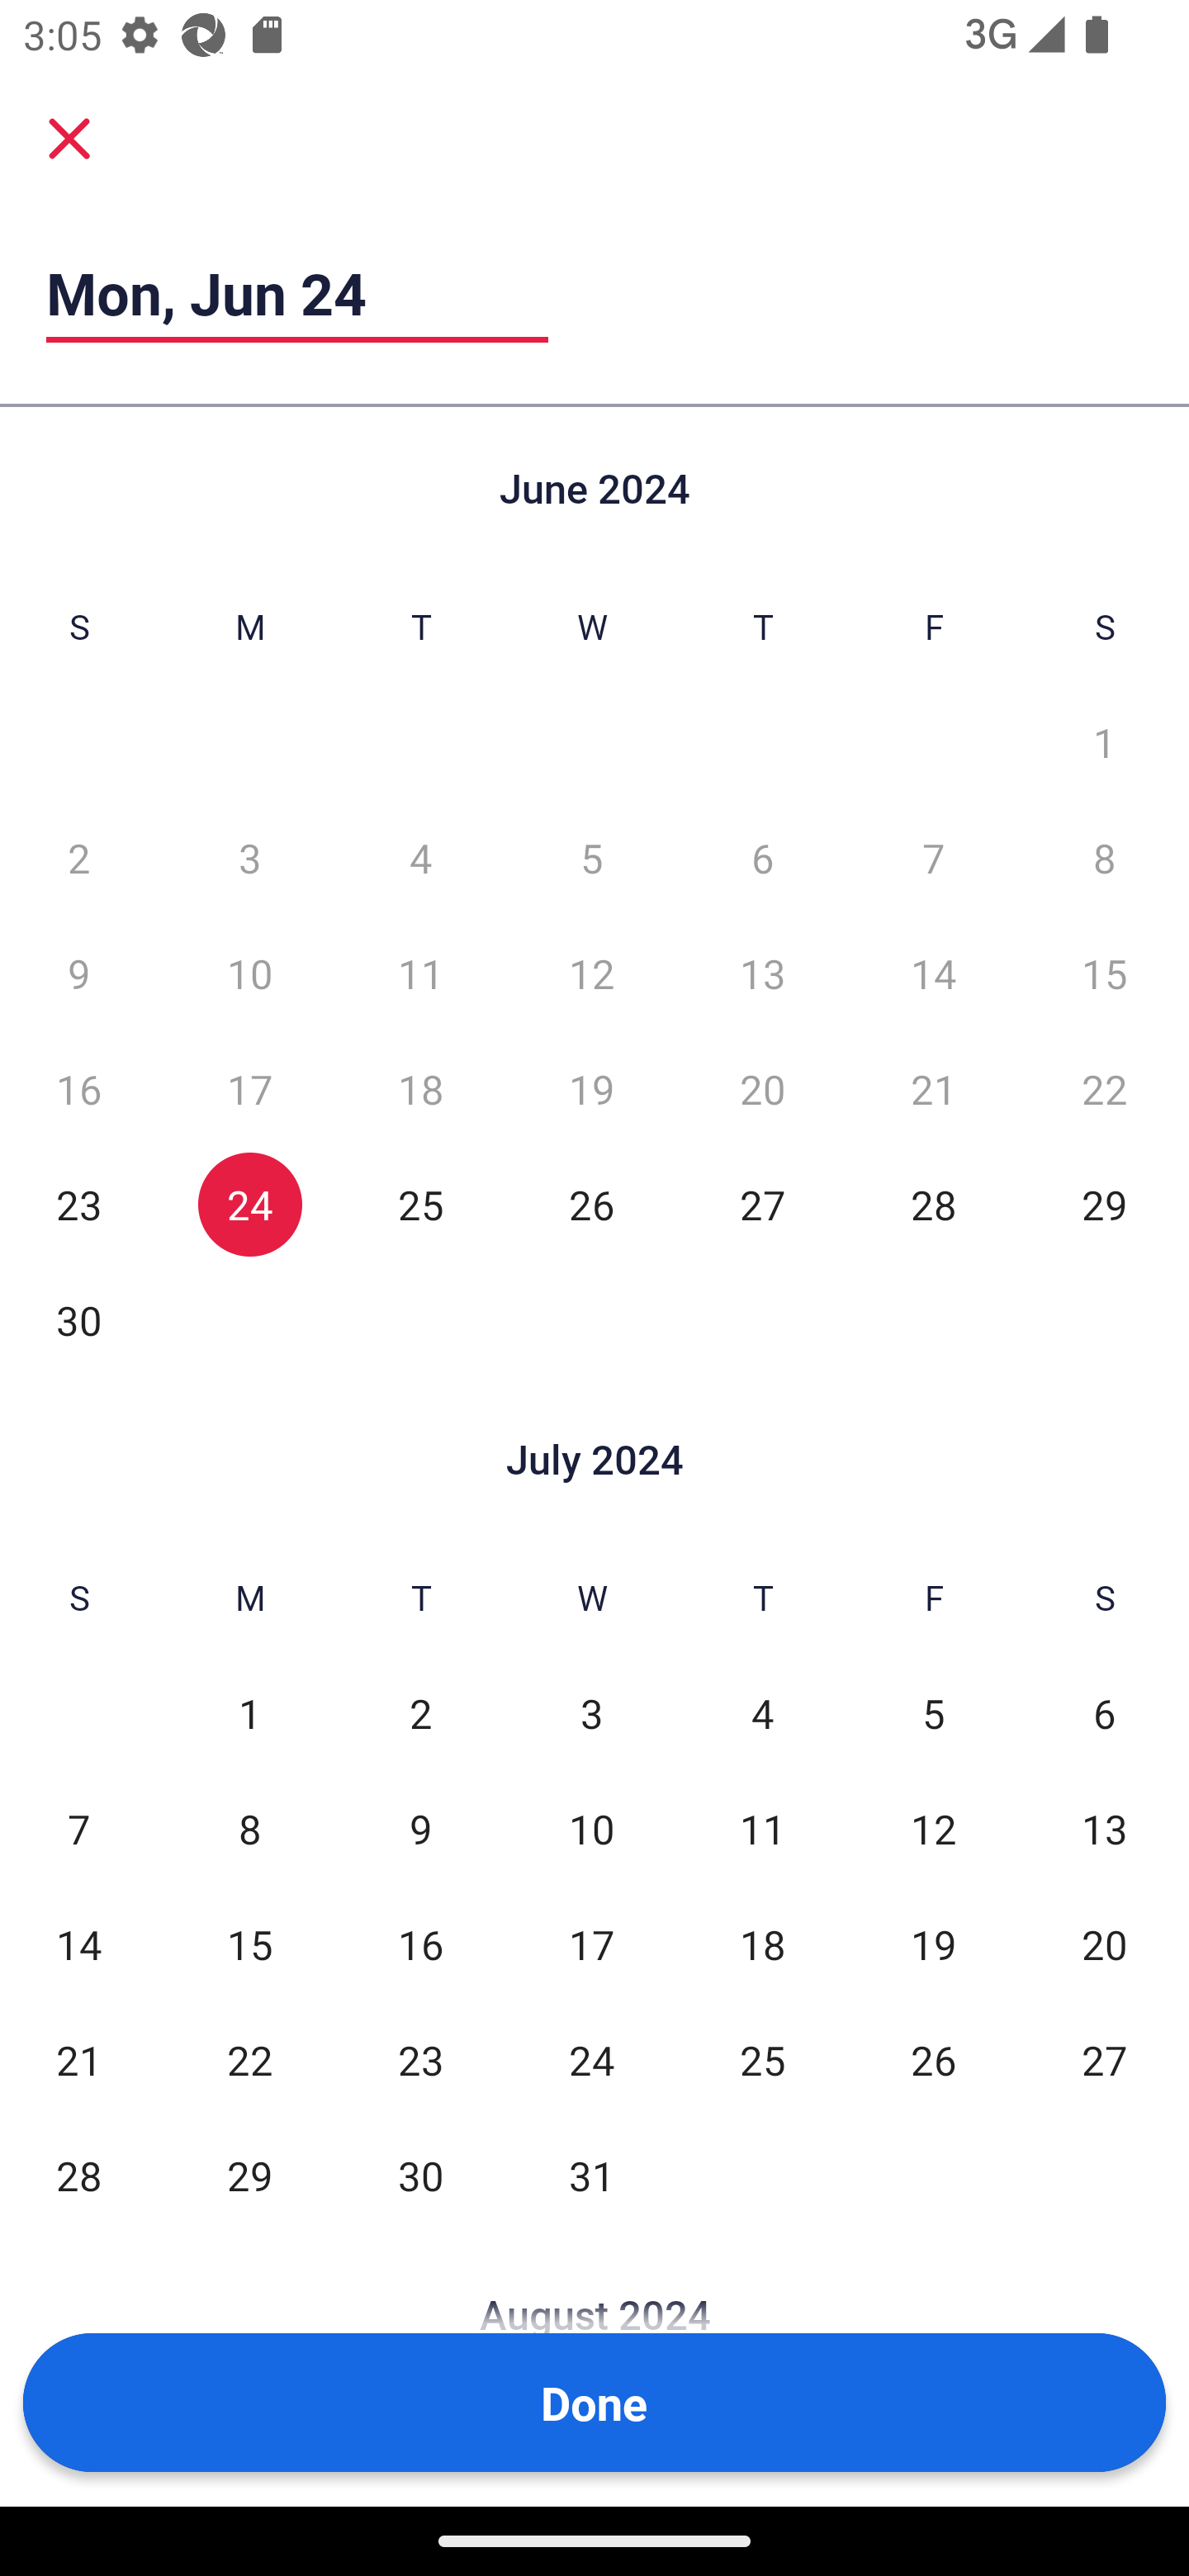  What do you see at coordinates (78, 973) in the screenshot?
I see `9 Sun, Jun 9, Not Selected` at bounding box center [78, 973].